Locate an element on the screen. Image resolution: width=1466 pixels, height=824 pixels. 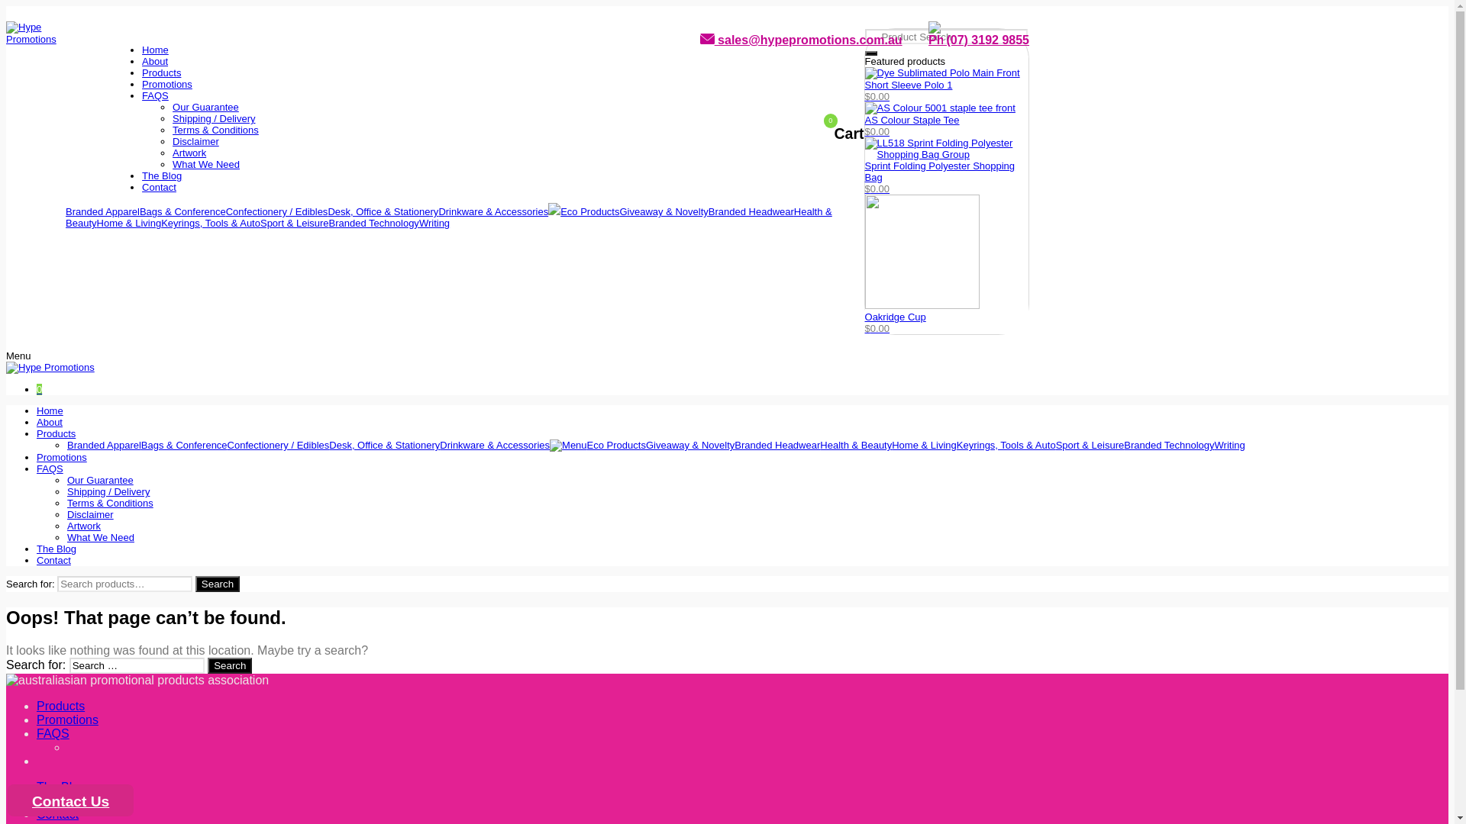
FAQS is located at coordinates (156, 96).